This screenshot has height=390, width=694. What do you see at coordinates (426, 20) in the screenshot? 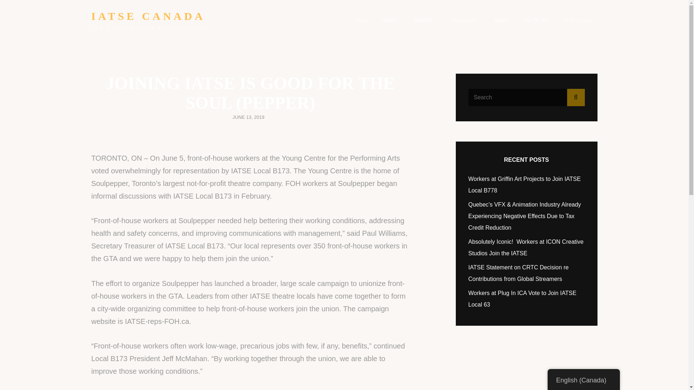
I see `Benefits` at bounding box center [426, 20].